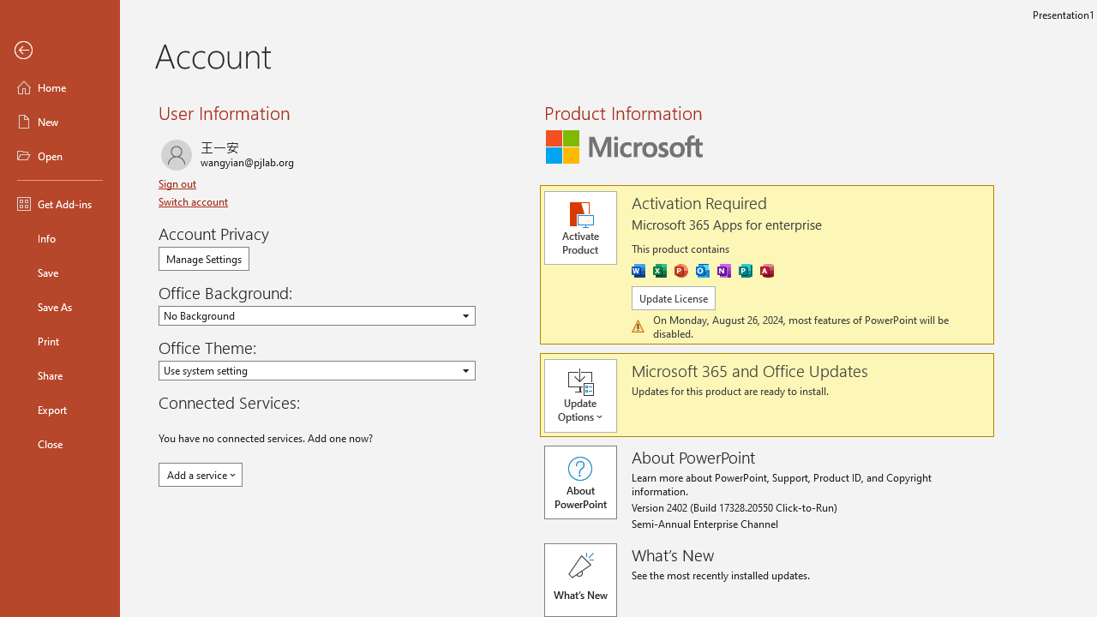  What do you see at coordinates (60, 410) in the screenshot?
I see `Export` at bounding box center [60, 410].